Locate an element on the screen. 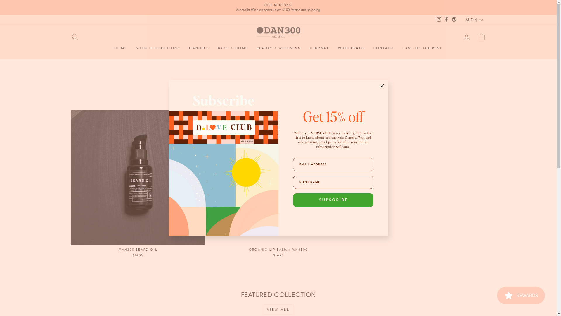  CART is located at coordinates (482, 37).